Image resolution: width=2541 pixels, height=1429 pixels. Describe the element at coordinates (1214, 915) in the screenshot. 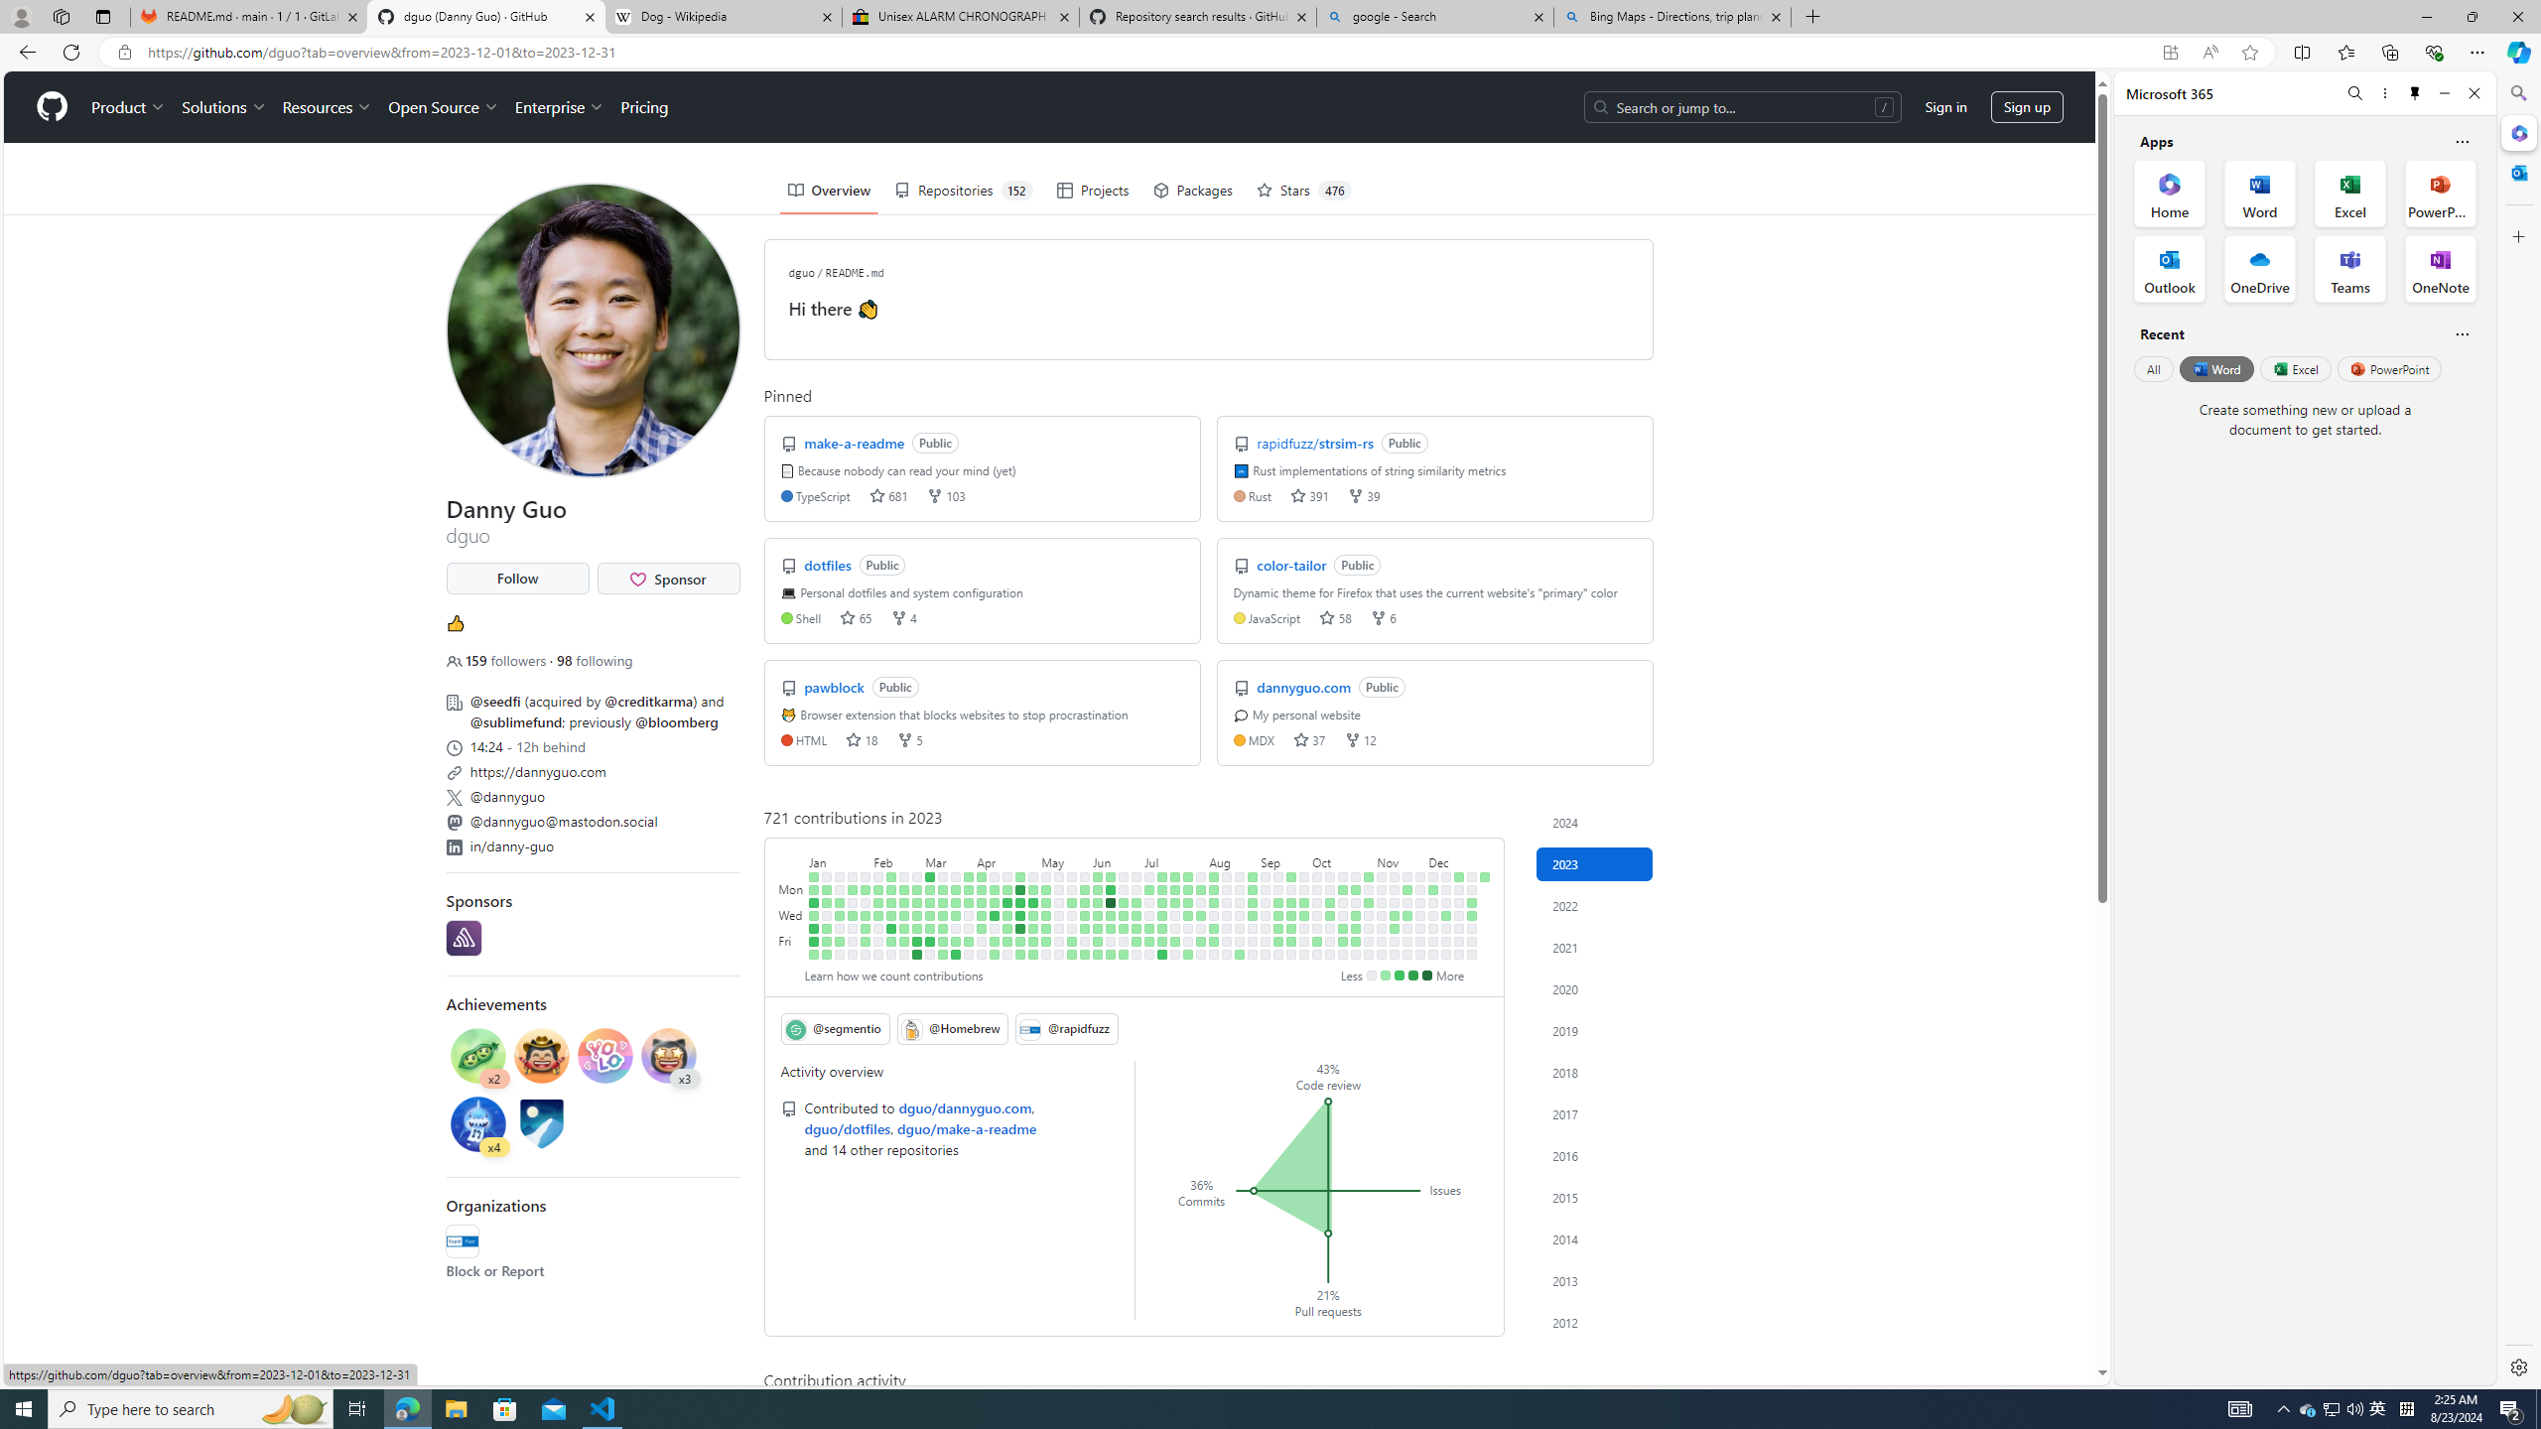

I see `No contributions on August 9th.` at that location.